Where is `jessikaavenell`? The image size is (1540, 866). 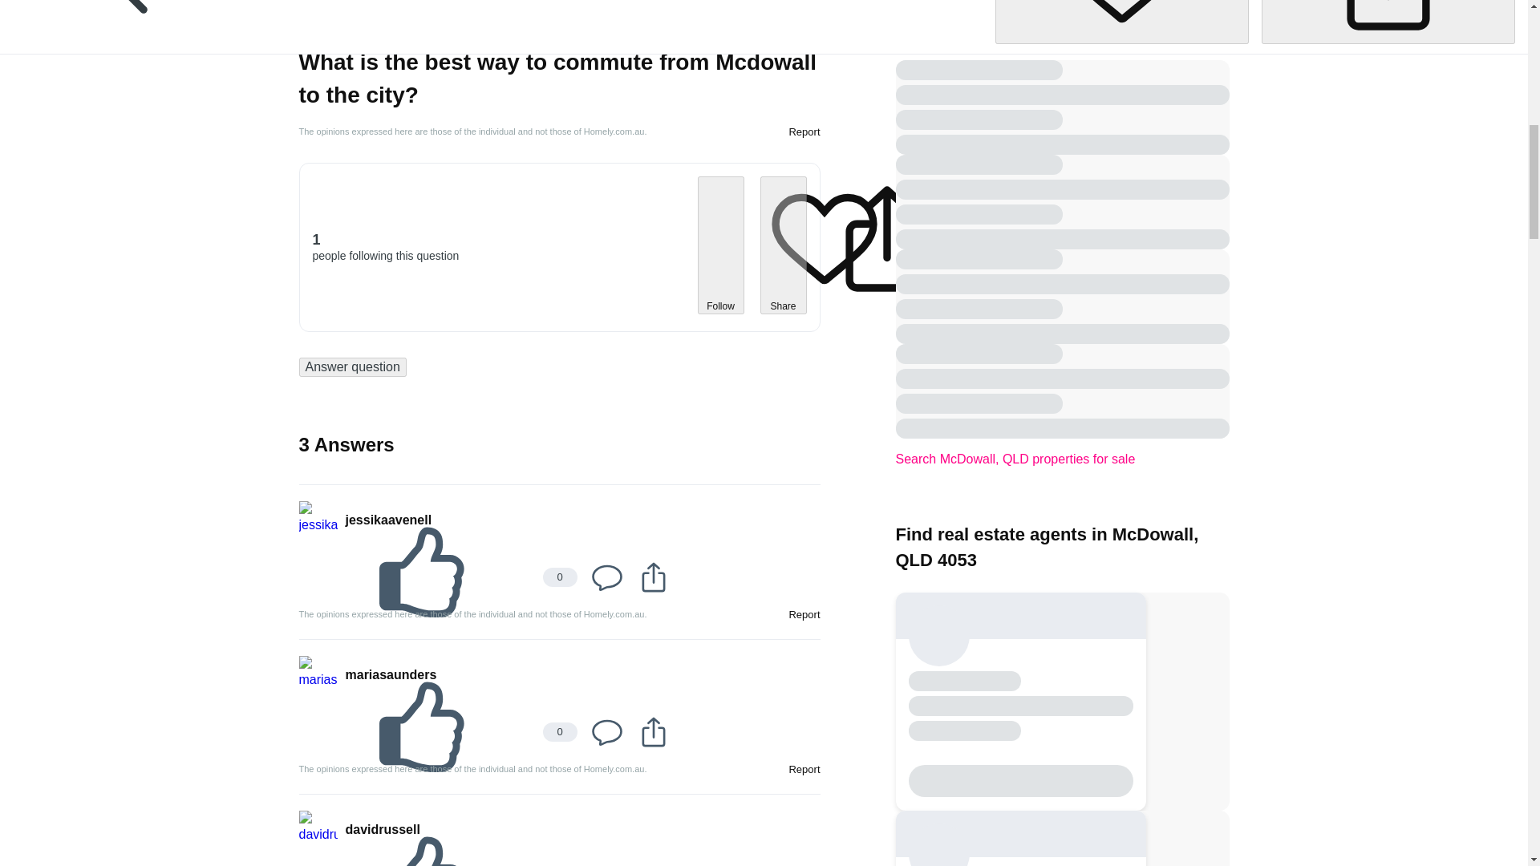 jessikaavenell is located at coordinates (388, 520).